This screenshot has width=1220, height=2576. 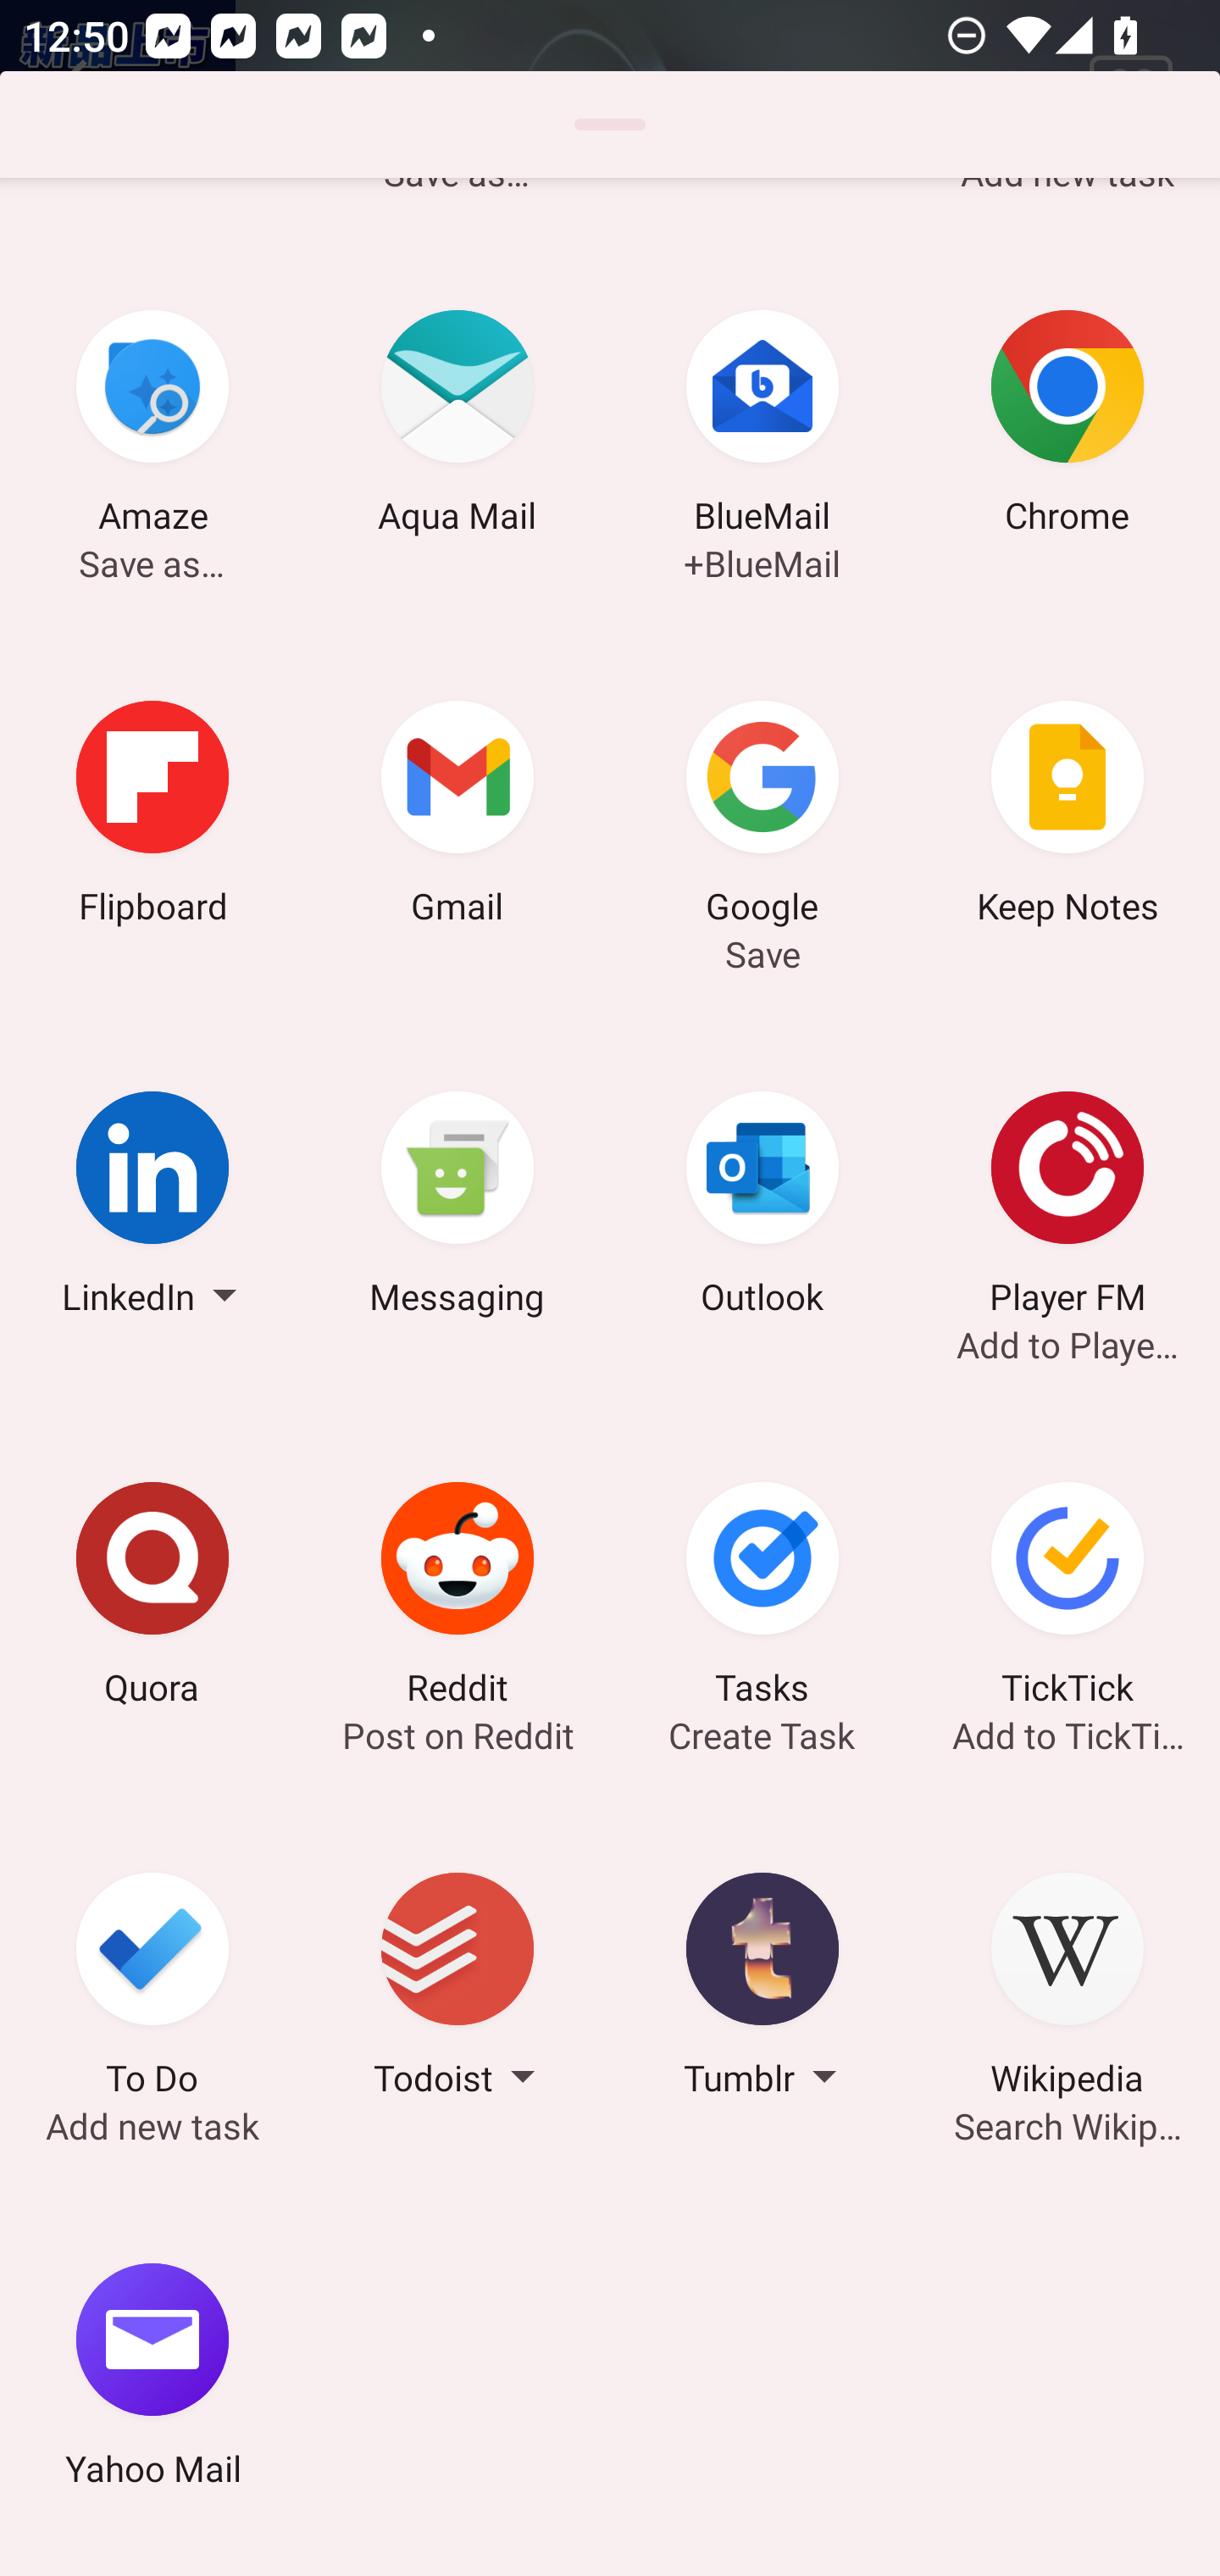 What do you see at coordinates (457, 1990) in the screenshot?
I see `Todoist` at bounding box center [457, 1990].